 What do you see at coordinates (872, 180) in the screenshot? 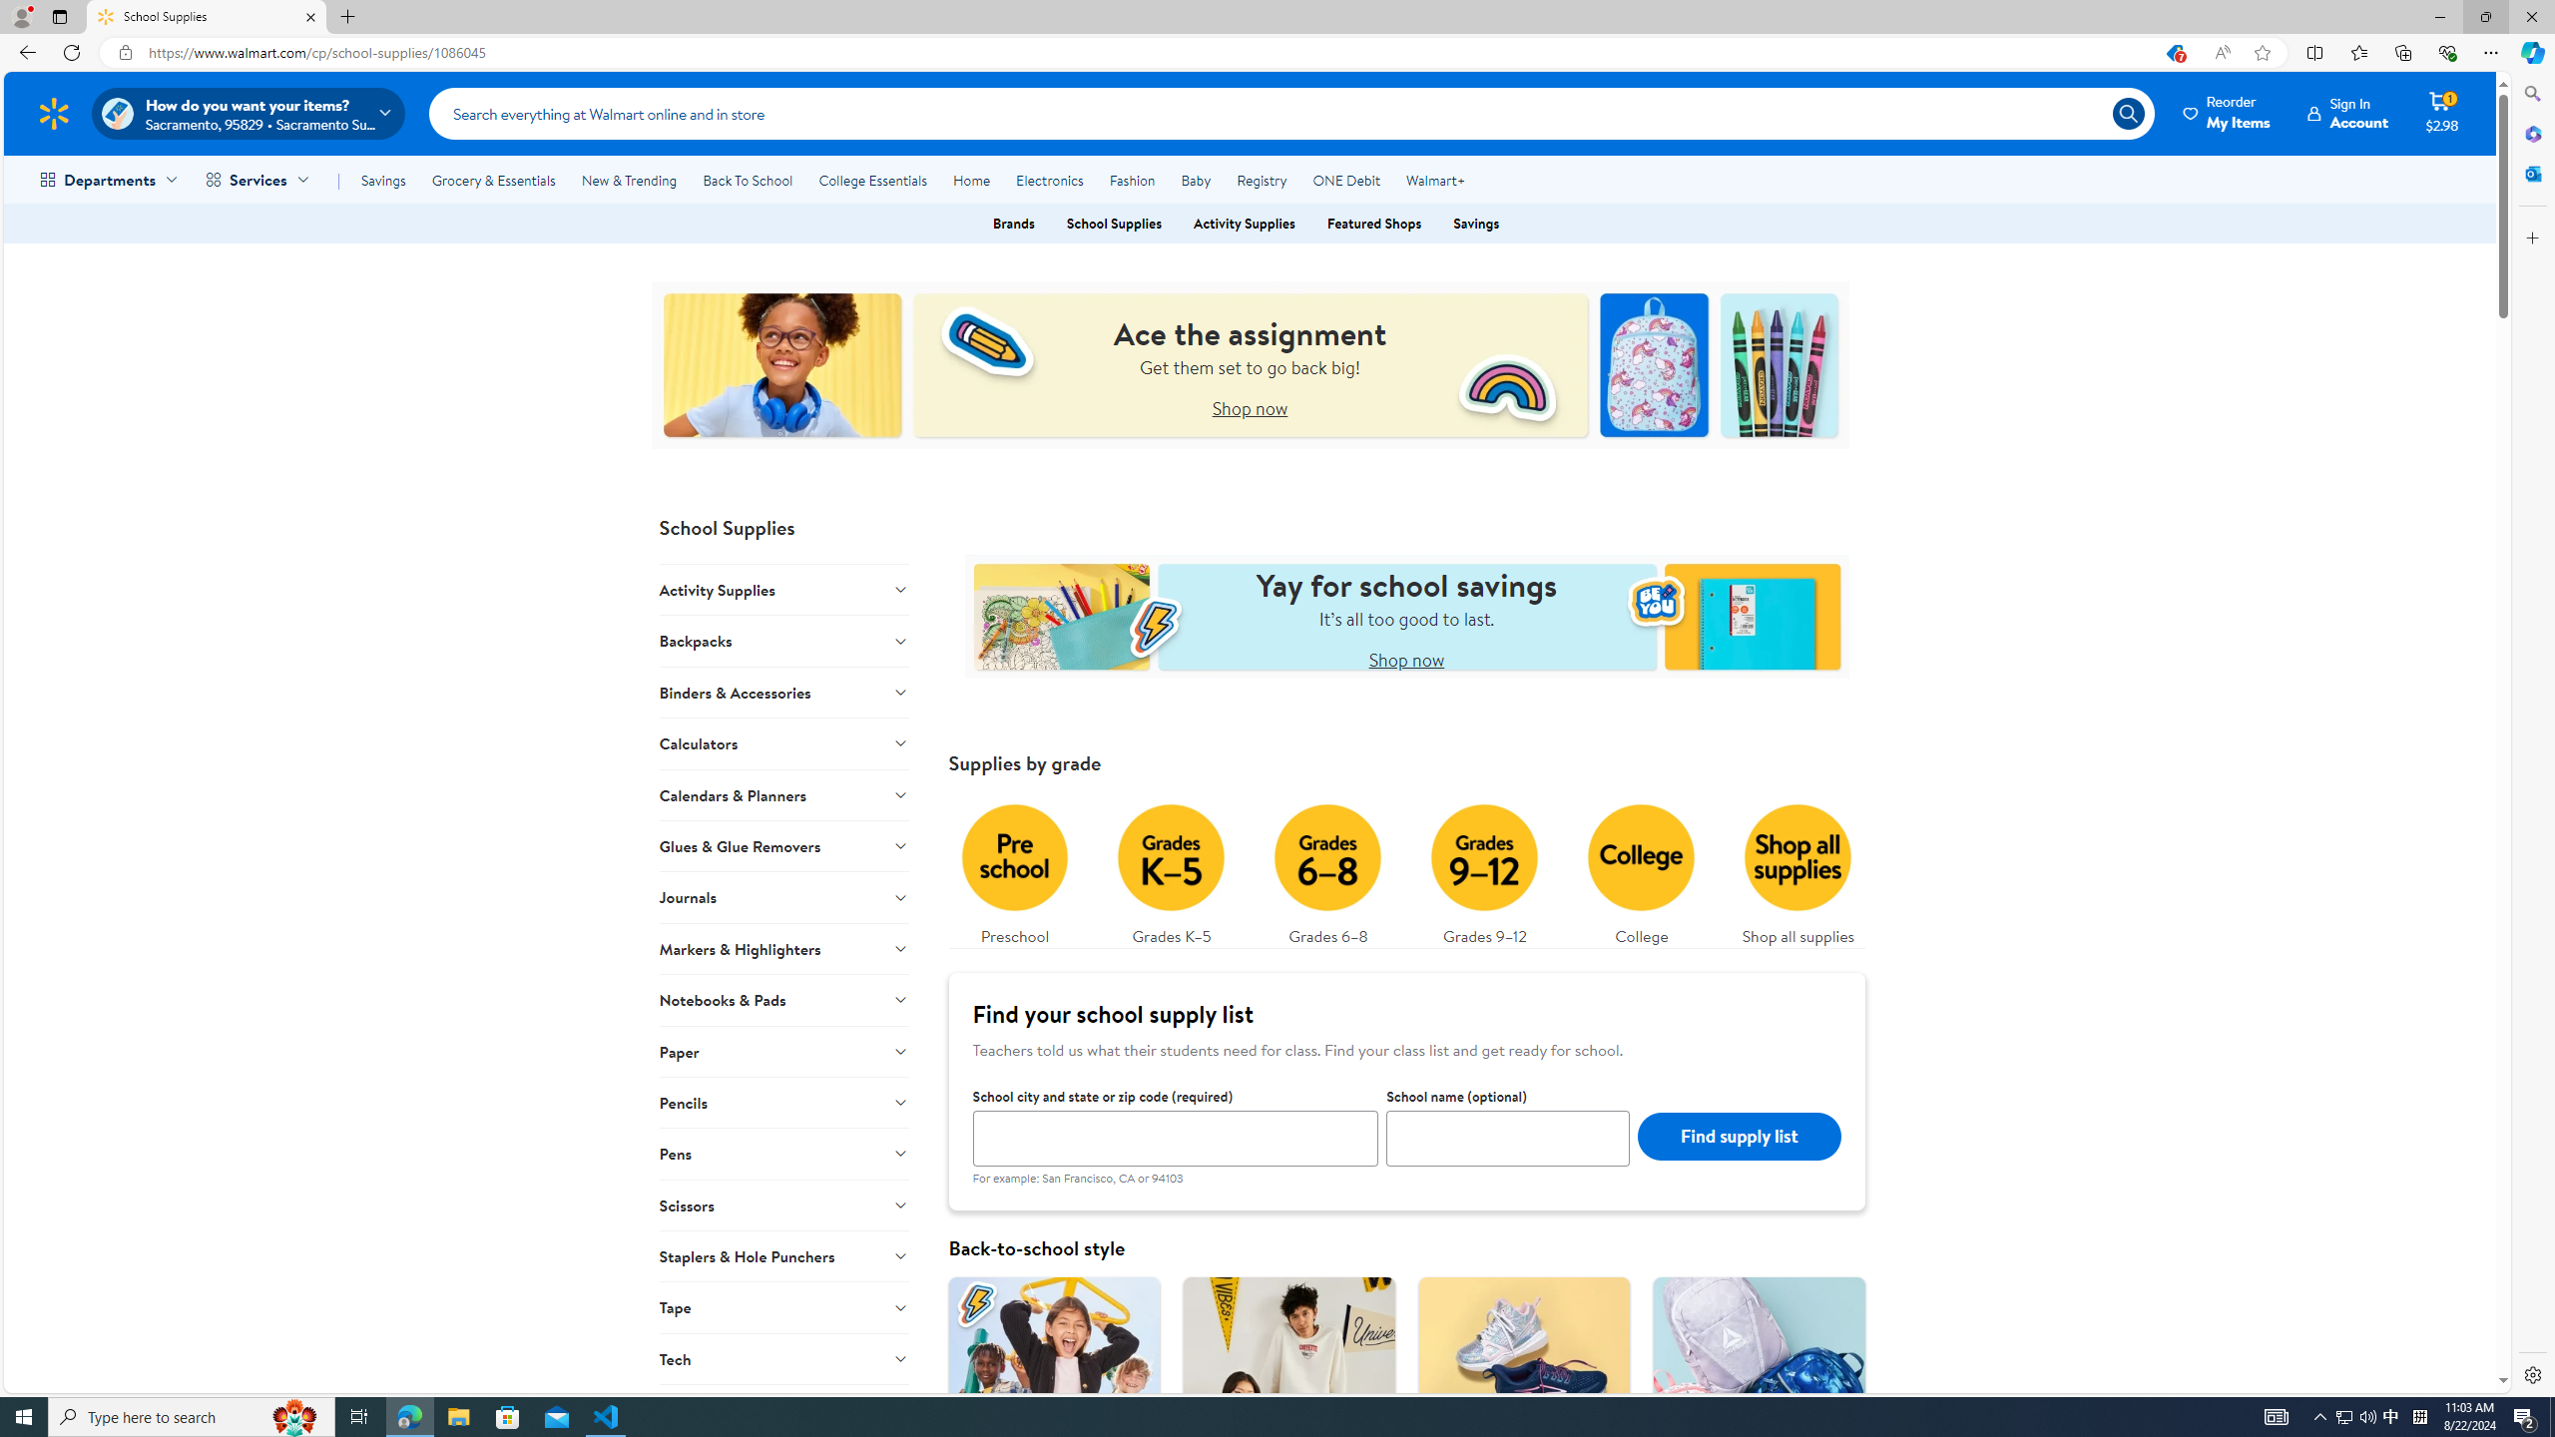
I see `College Essentials` at bounding box center [872, 180].